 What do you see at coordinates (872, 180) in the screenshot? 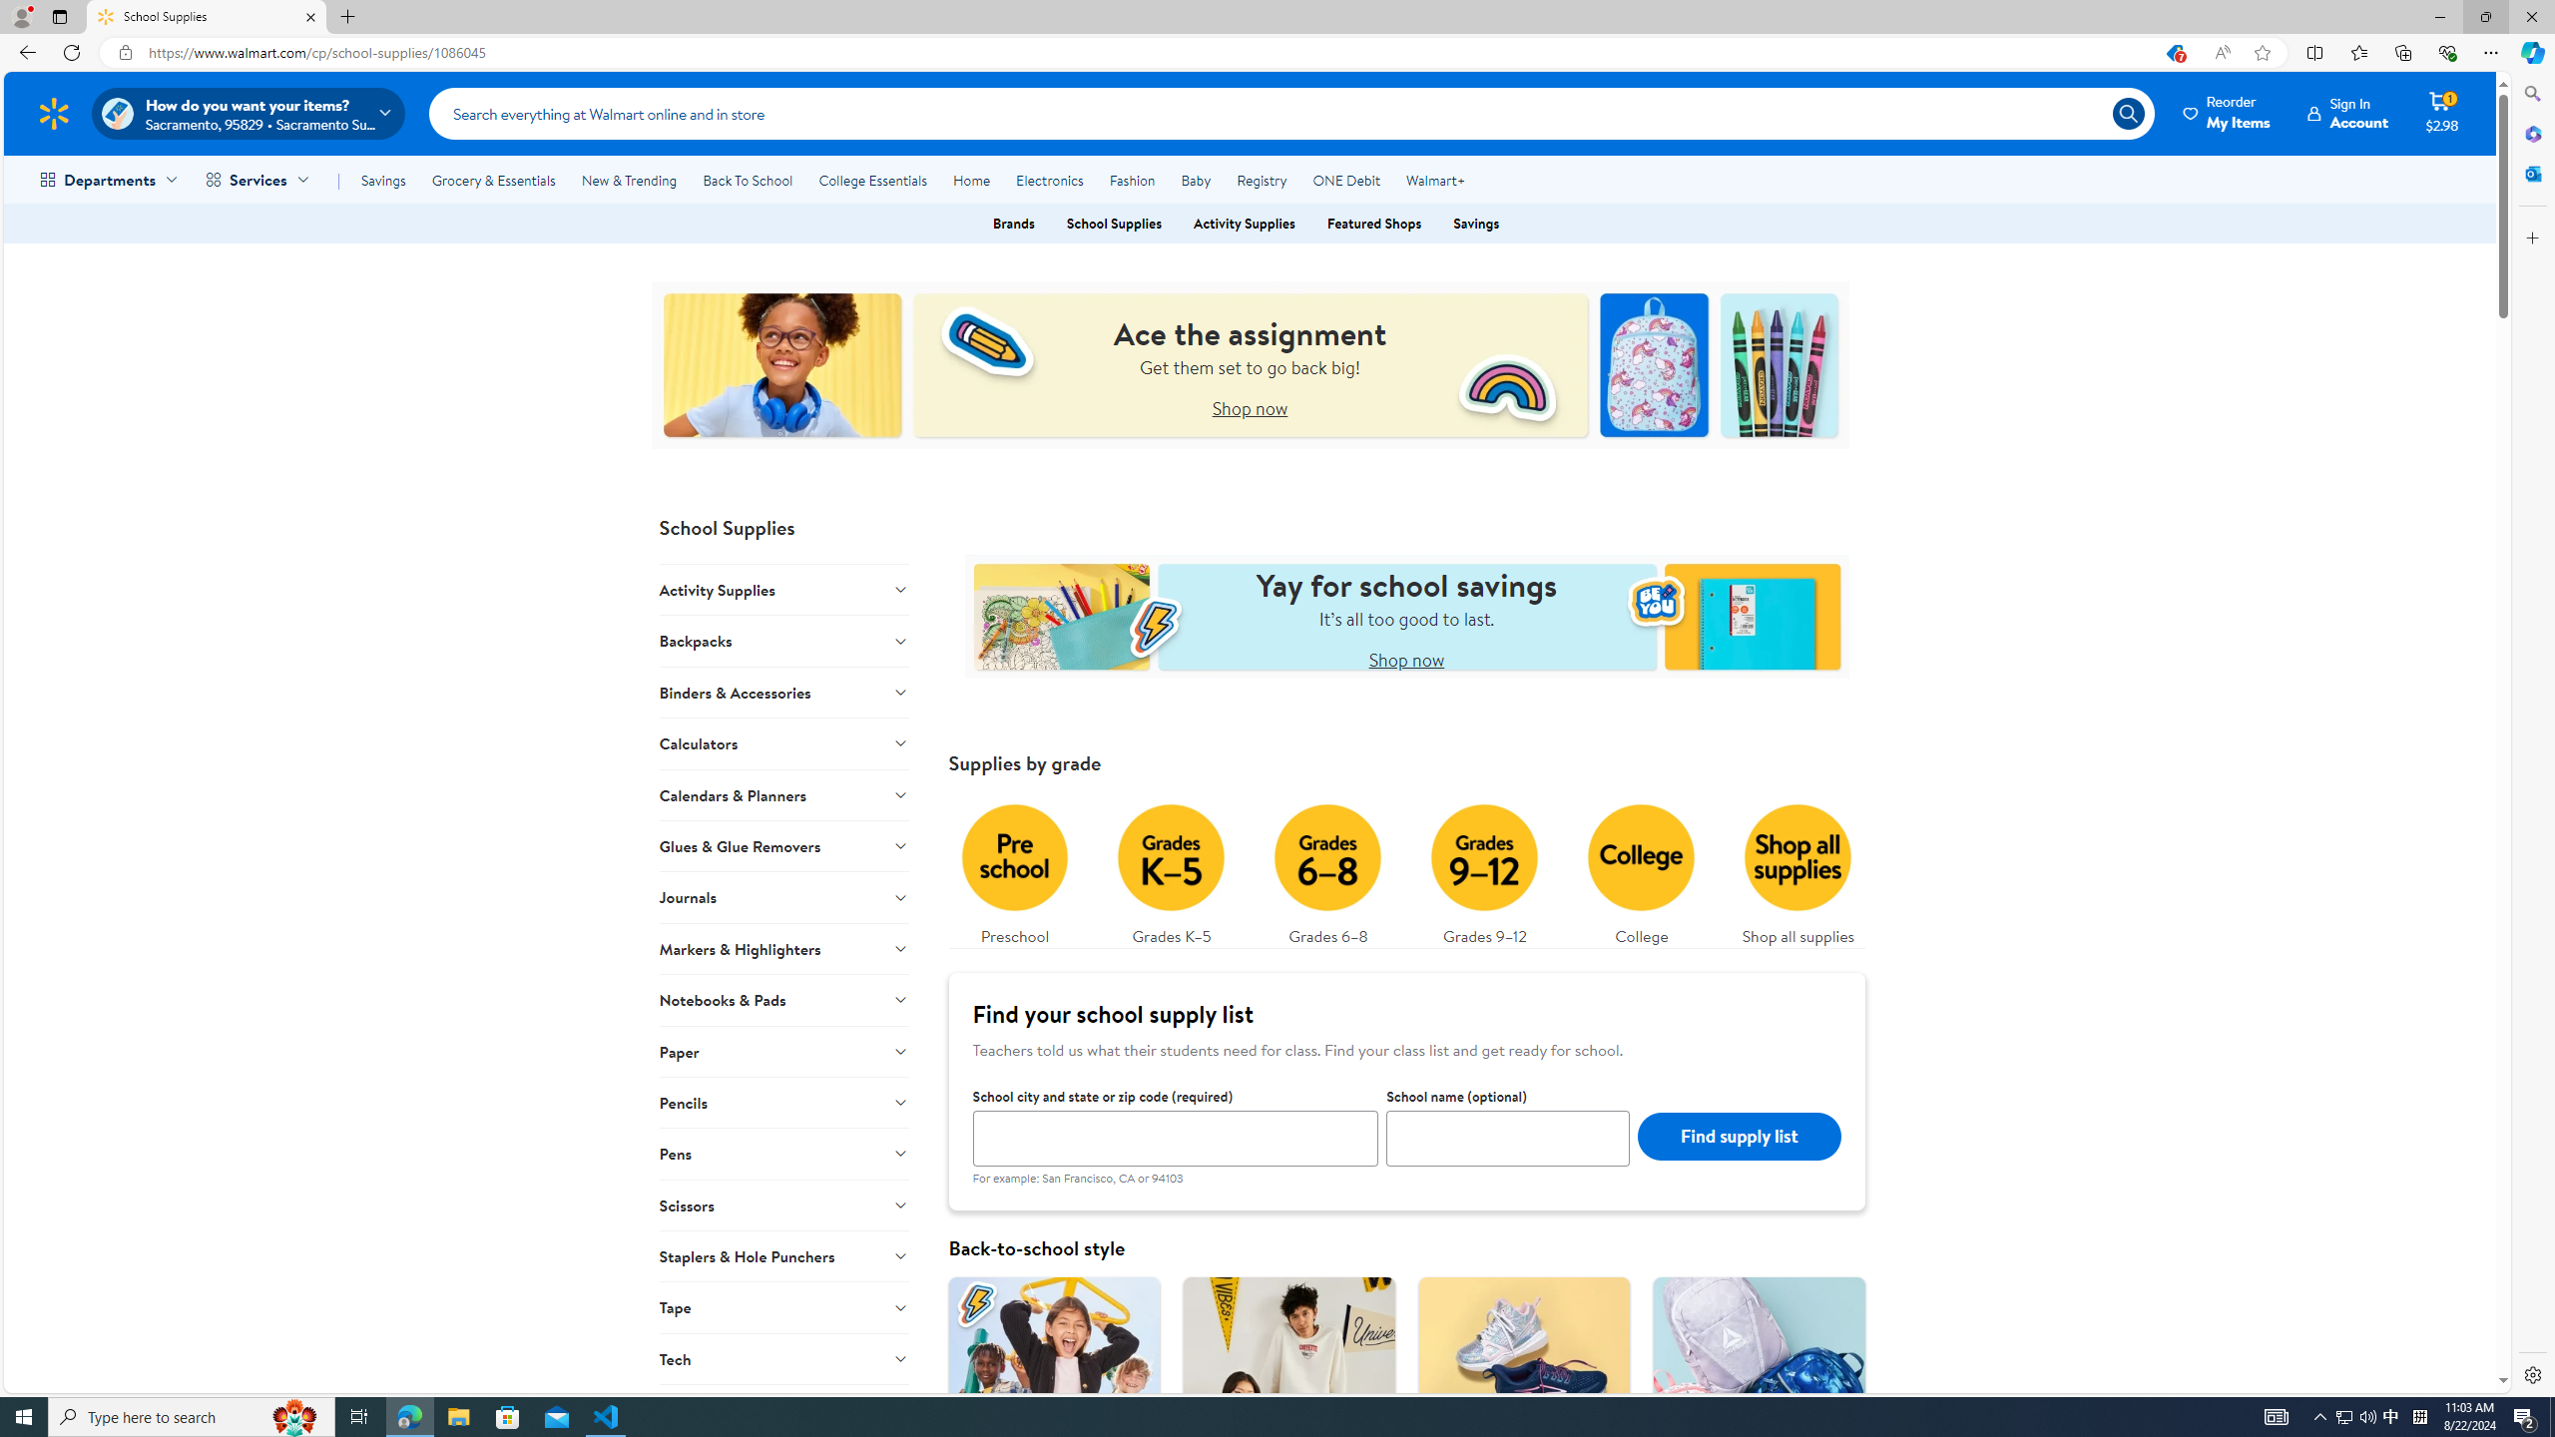
I see `College Essentials` at bounding box center [872, 180].